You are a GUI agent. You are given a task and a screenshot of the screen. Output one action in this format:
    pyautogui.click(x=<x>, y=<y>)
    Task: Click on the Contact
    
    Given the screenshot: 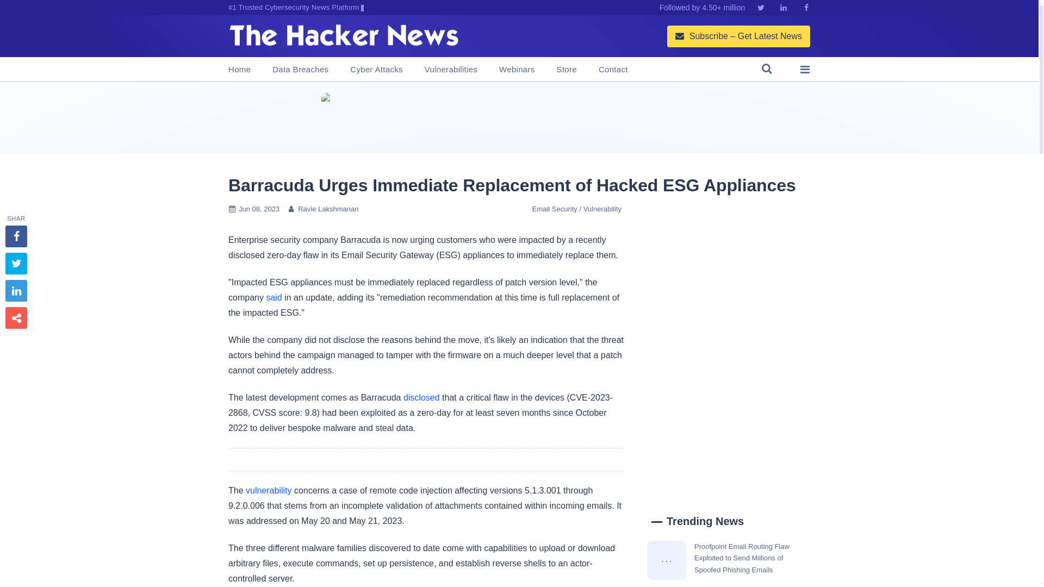 What is the action you would take?
    pyautogui.click(x=613, y=70)
    